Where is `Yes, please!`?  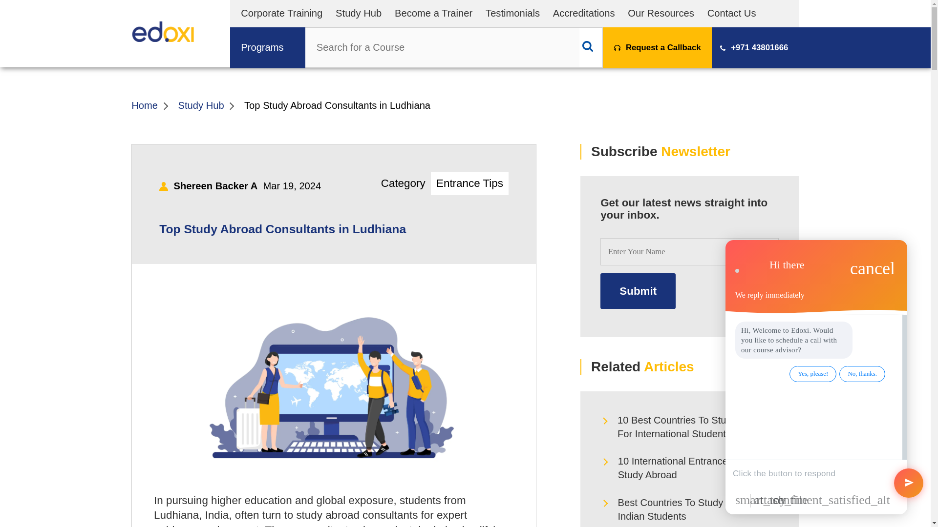
Yes, please! is located at coordinates (813, 374).